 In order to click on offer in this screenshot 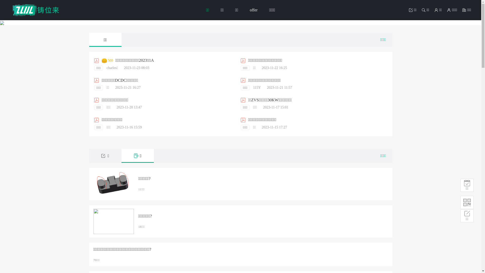, I will do `click(254, 10)`.